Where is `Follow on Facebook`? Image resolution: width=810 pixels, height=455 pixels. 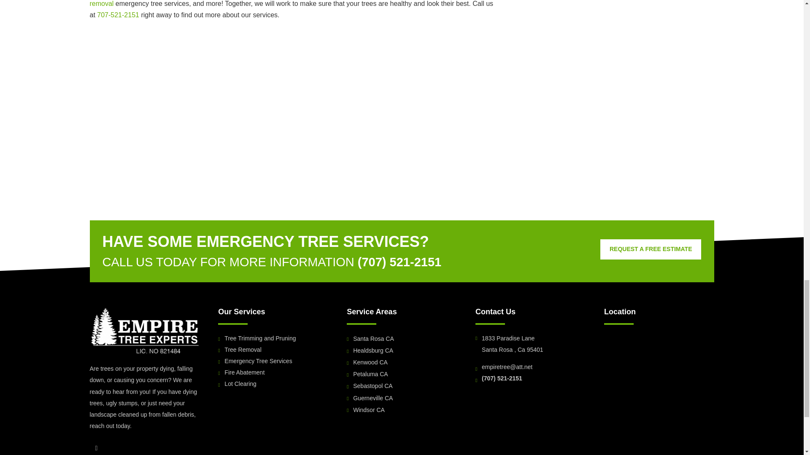 Follow on Facebook is located at coordinates (96, 448).